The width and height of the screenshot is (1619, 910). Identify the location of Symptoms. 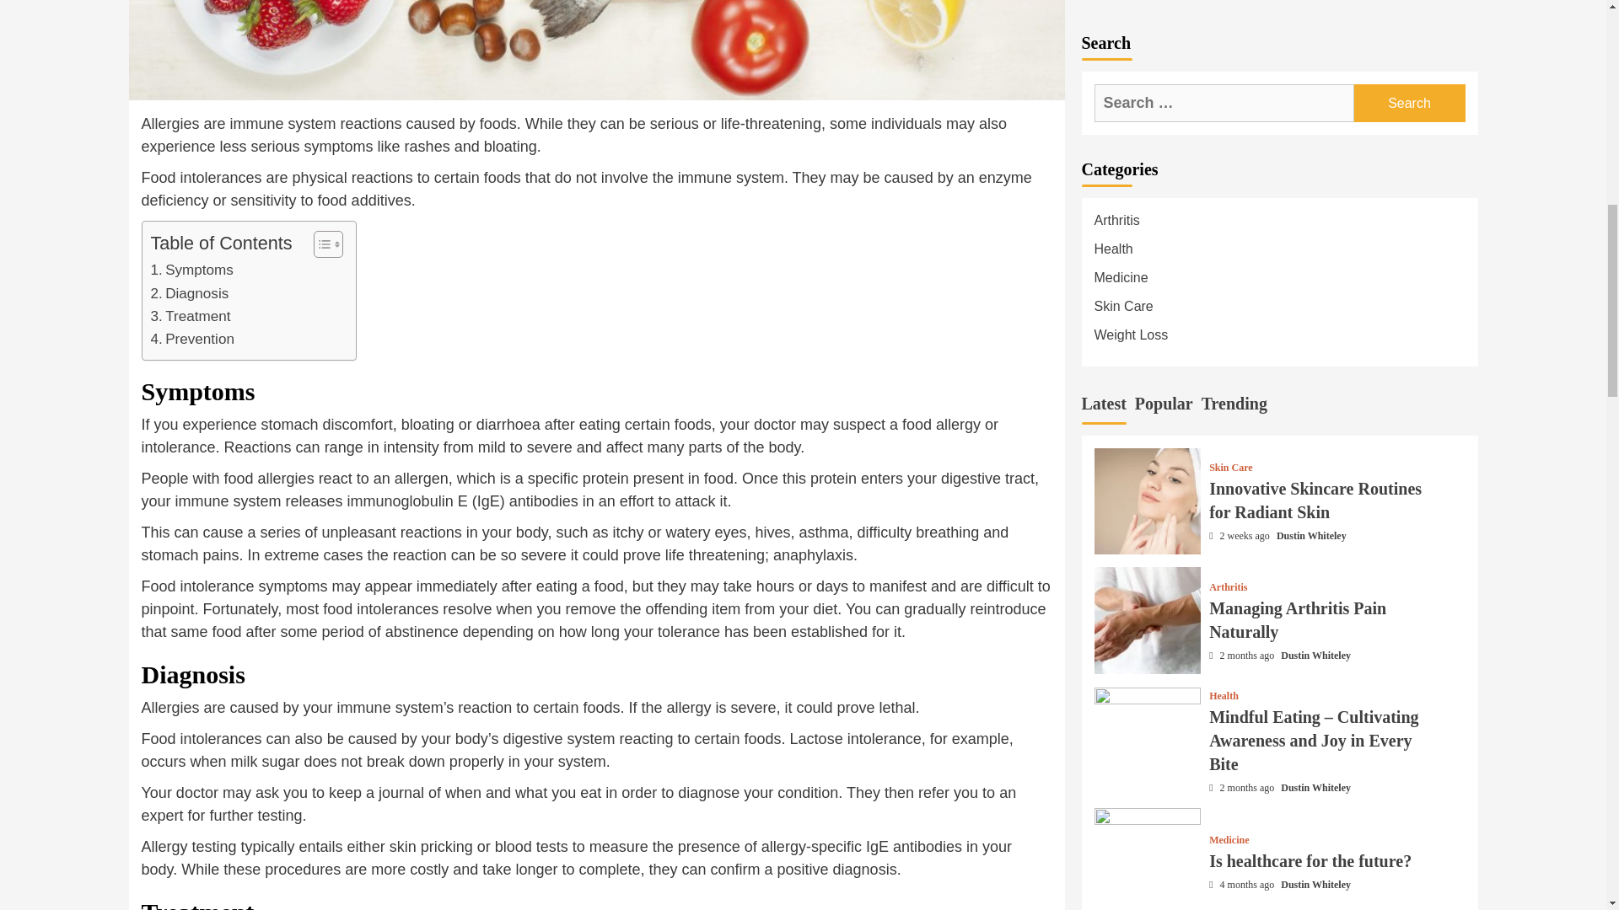
(191, 270).